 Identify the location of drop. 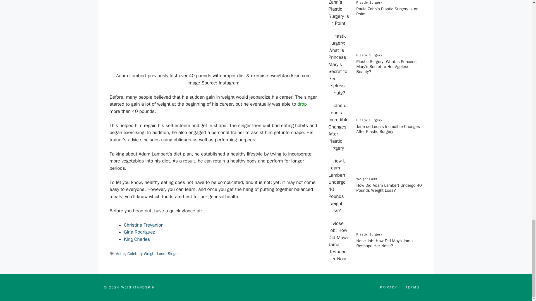
(302, 104).